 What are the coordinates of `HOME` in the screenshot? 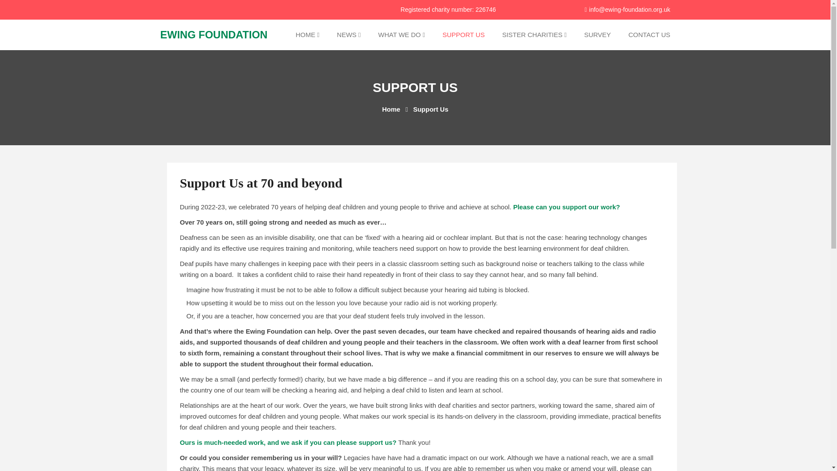 It's located at (307, 35).